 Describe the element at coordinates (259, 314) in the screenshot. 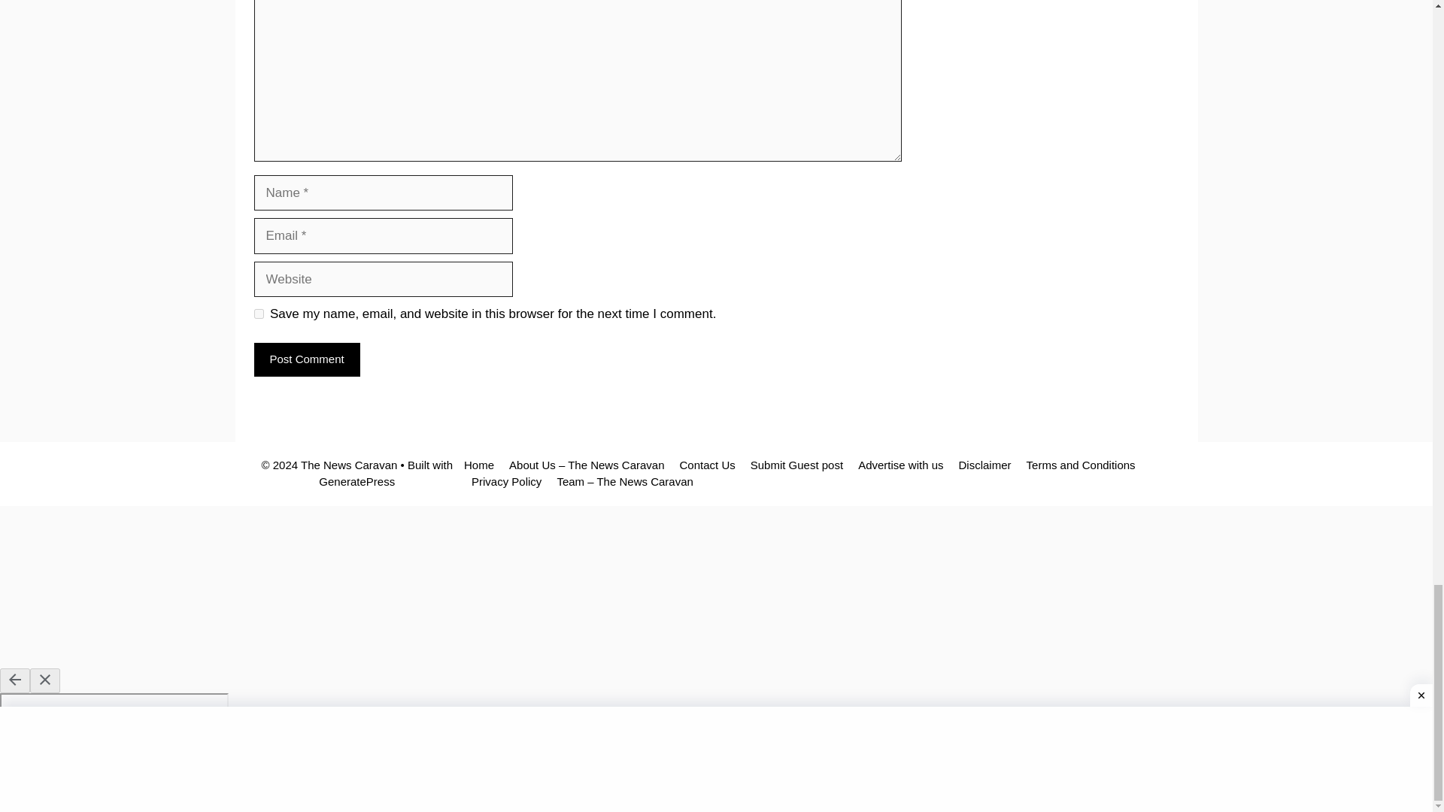

I see `yes` at that location.